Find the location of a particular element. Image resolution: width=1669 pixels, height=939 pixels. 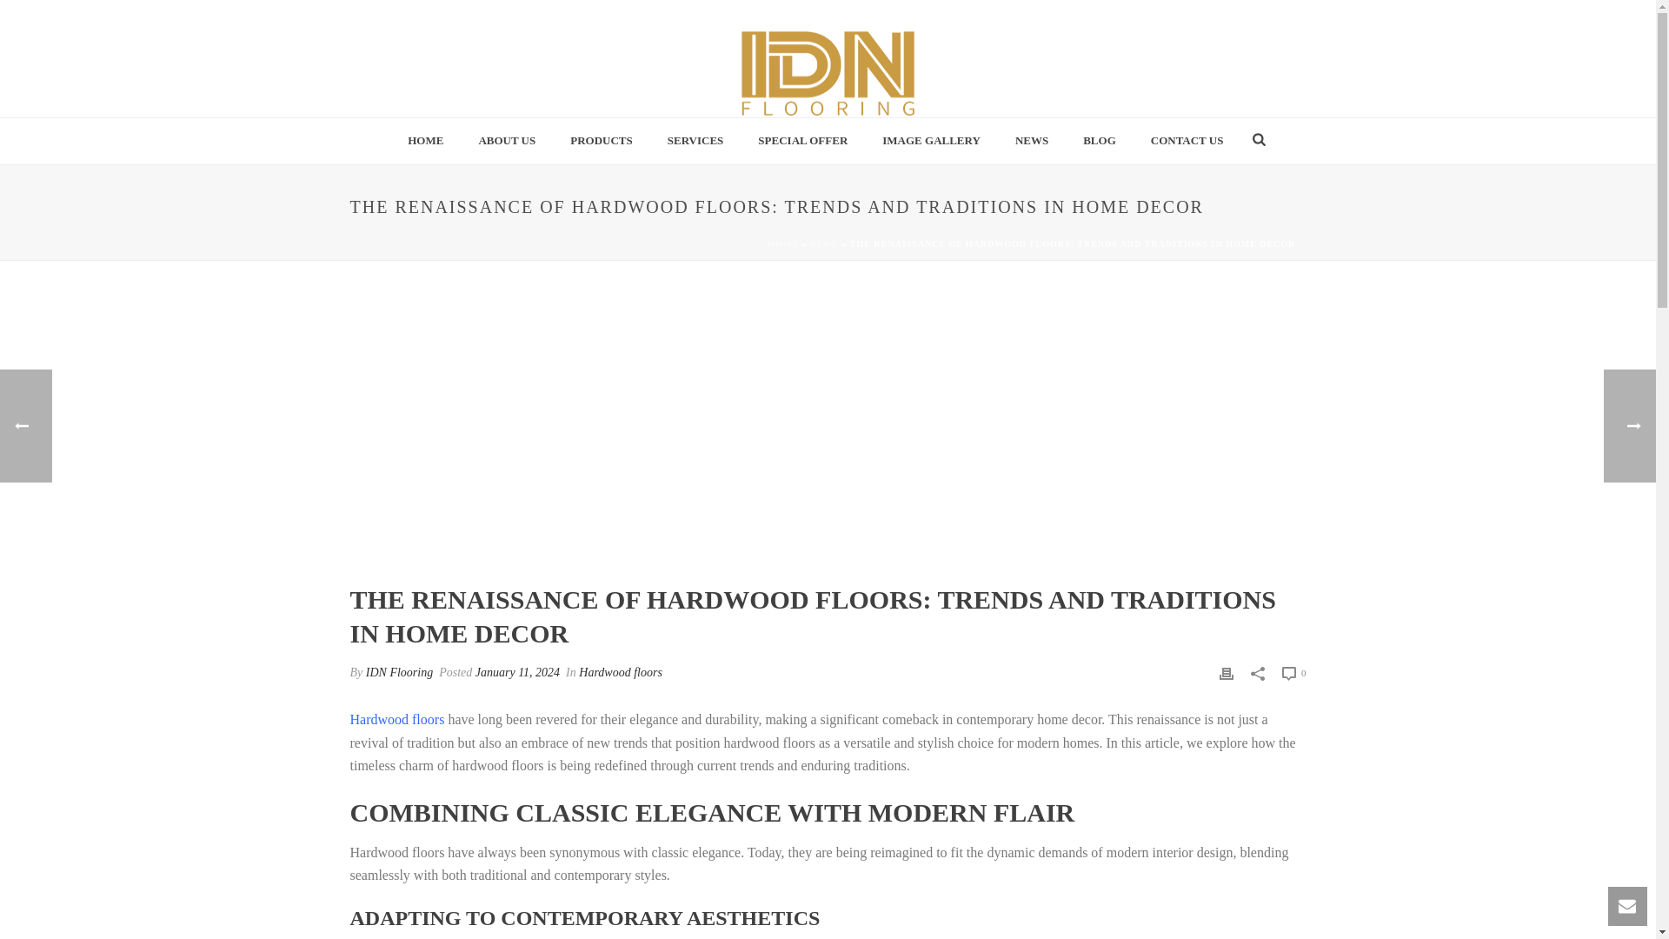

HOME is located at coordinates (425, 141).